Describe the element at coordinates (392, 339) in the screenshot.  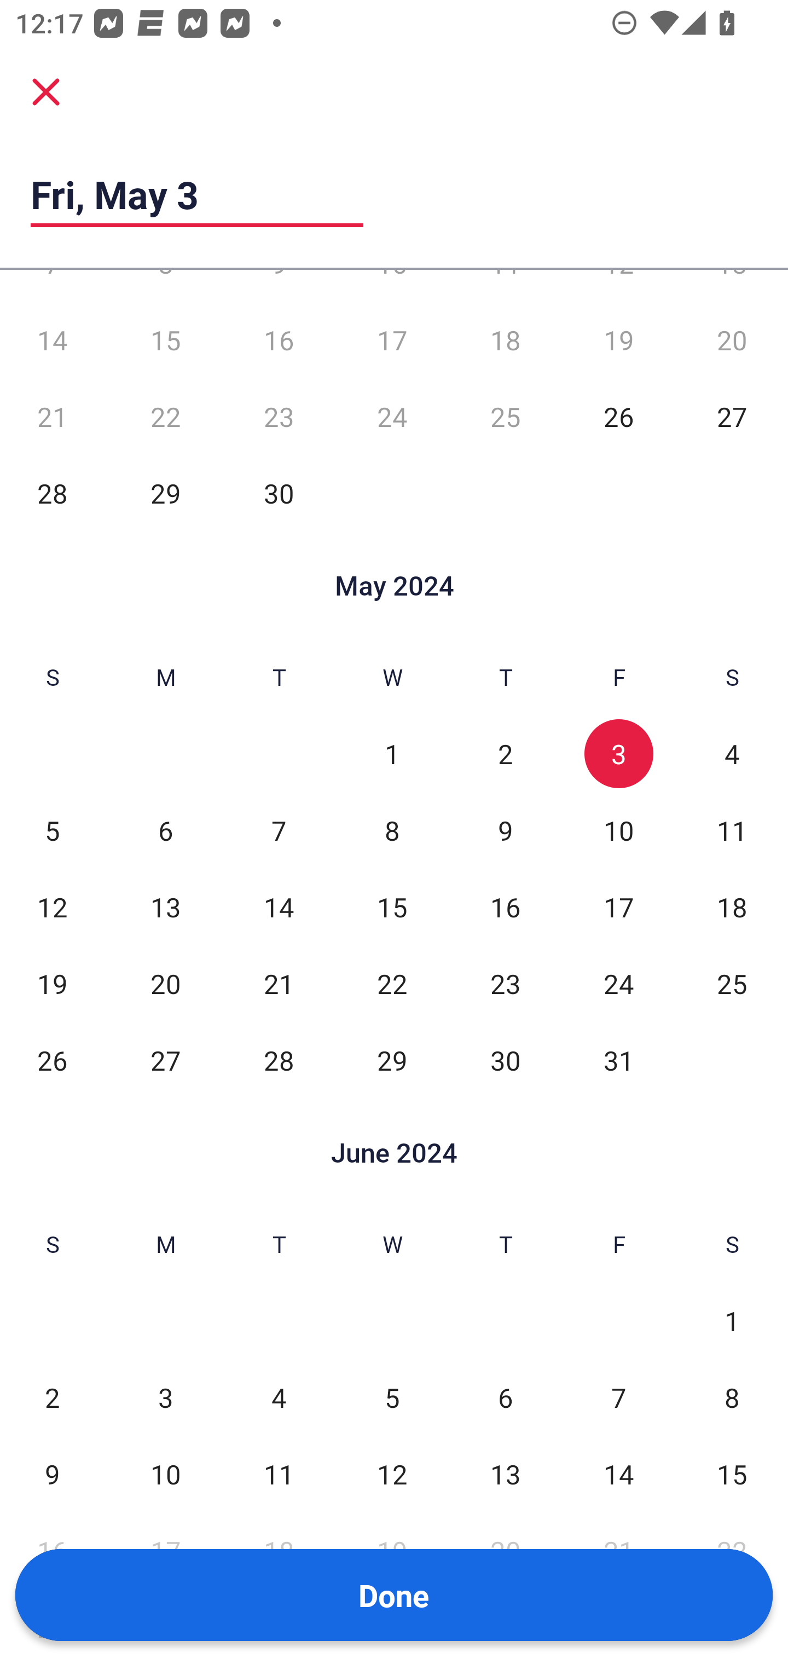
I see `17 Wed, Apr 17, Not Selected` at that location.